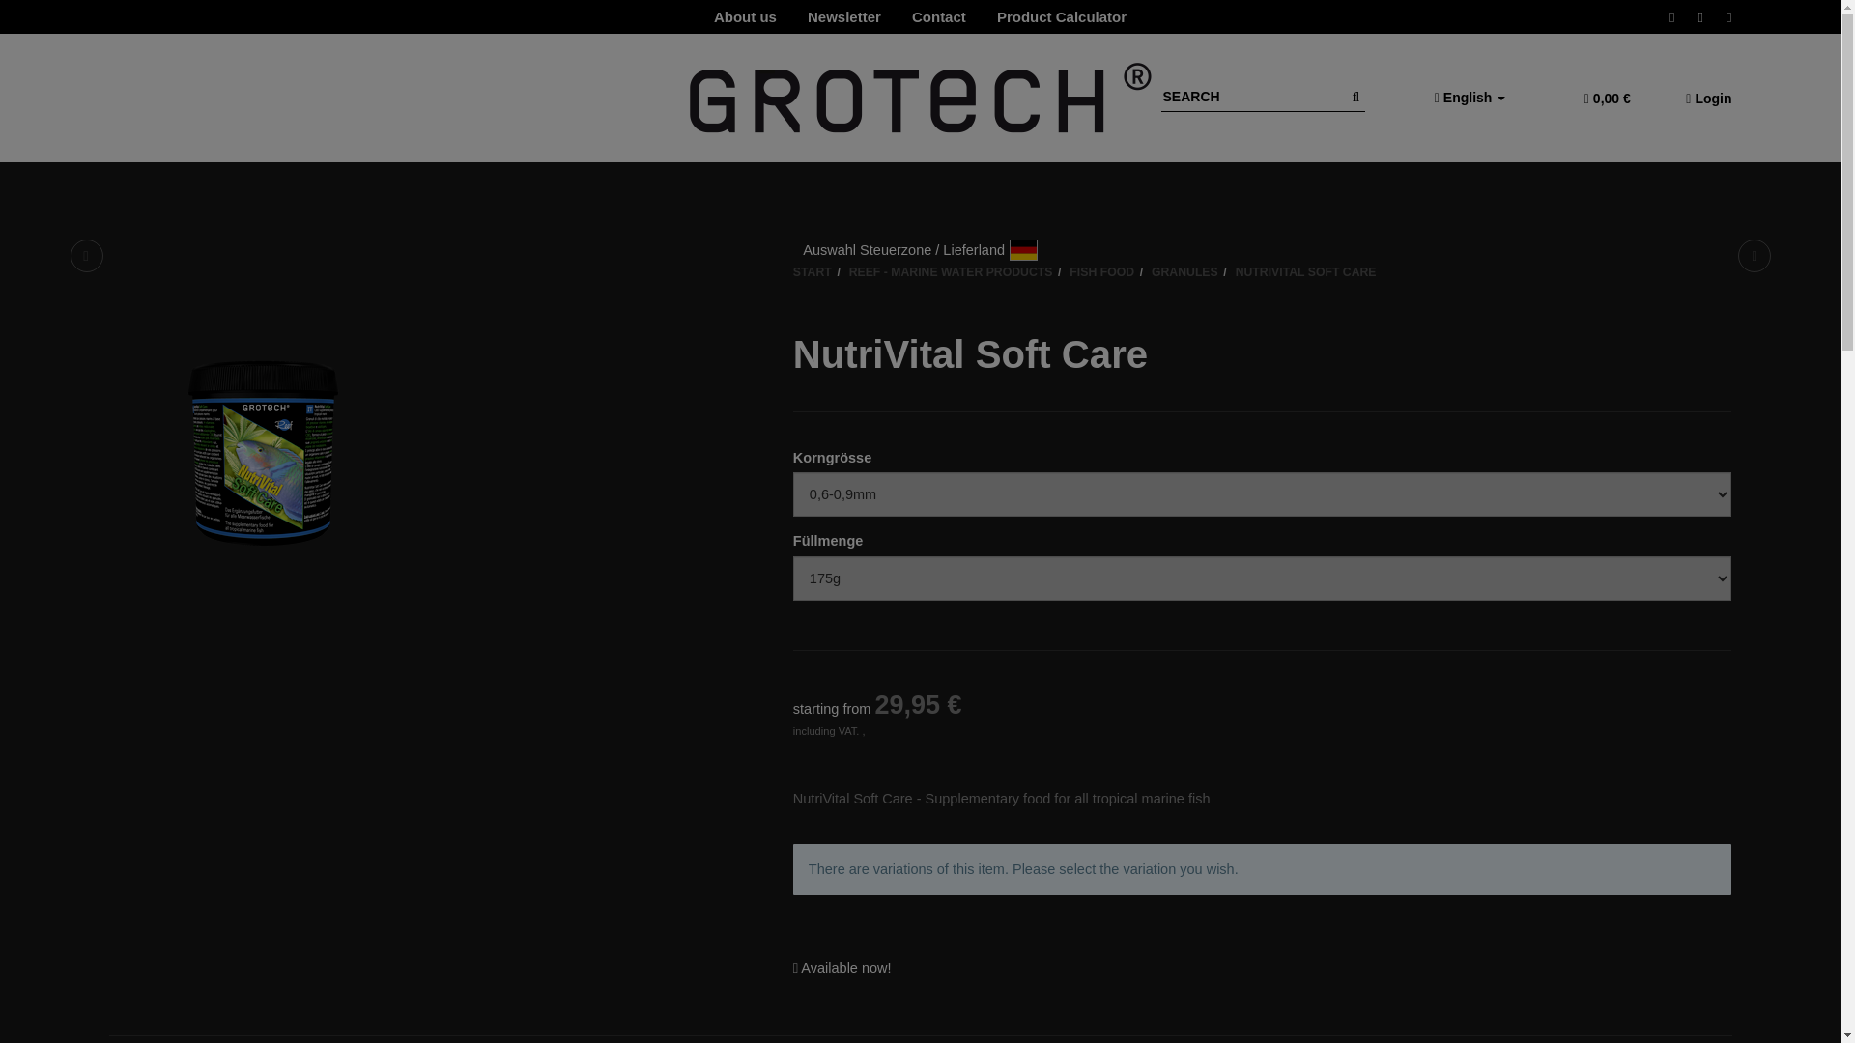  I want to click on Newsletter, so click(843, 17).